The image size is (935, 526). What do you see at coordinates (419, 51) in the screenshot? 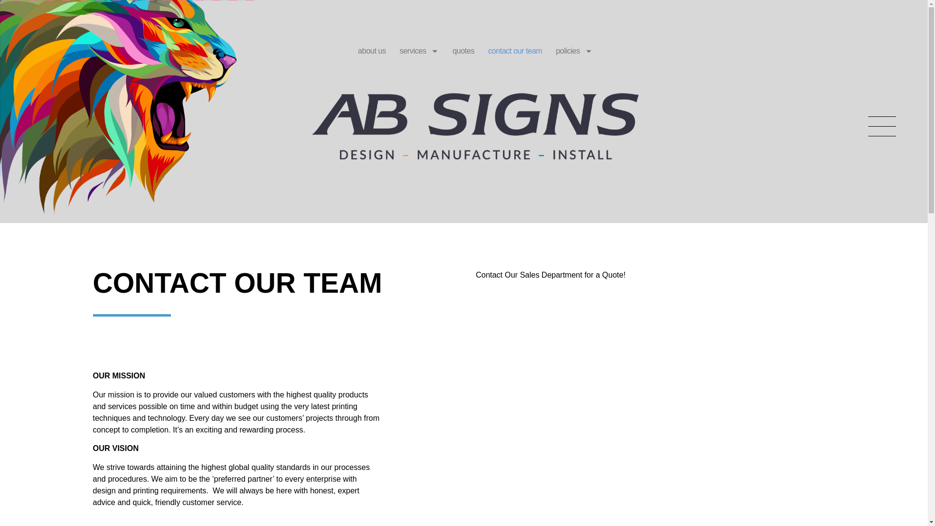
I see `services` at bounding box center [419, 51].